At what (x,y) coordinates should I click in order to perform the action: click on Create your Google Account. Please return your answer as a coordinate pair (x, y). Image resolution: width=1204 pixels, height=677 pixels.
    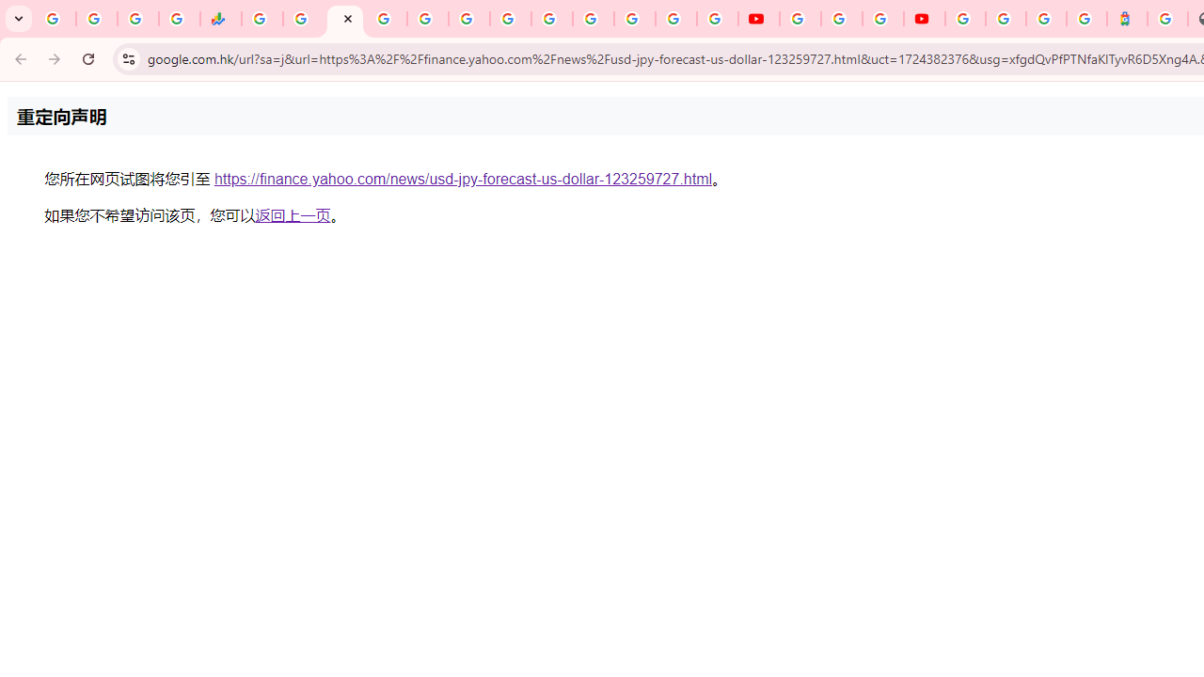
    Looking at the image, I should click on (882, 19).